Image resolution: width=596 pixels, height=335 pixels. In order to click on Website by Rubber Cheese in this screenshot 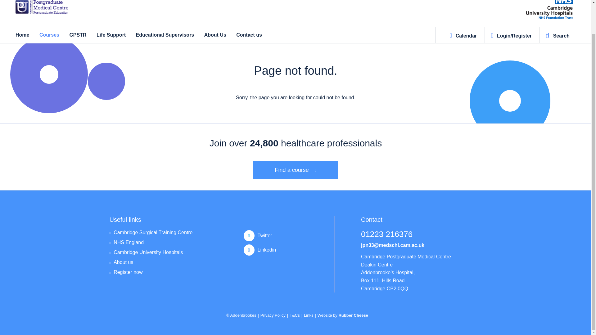, I will do `click(343, 315)`.